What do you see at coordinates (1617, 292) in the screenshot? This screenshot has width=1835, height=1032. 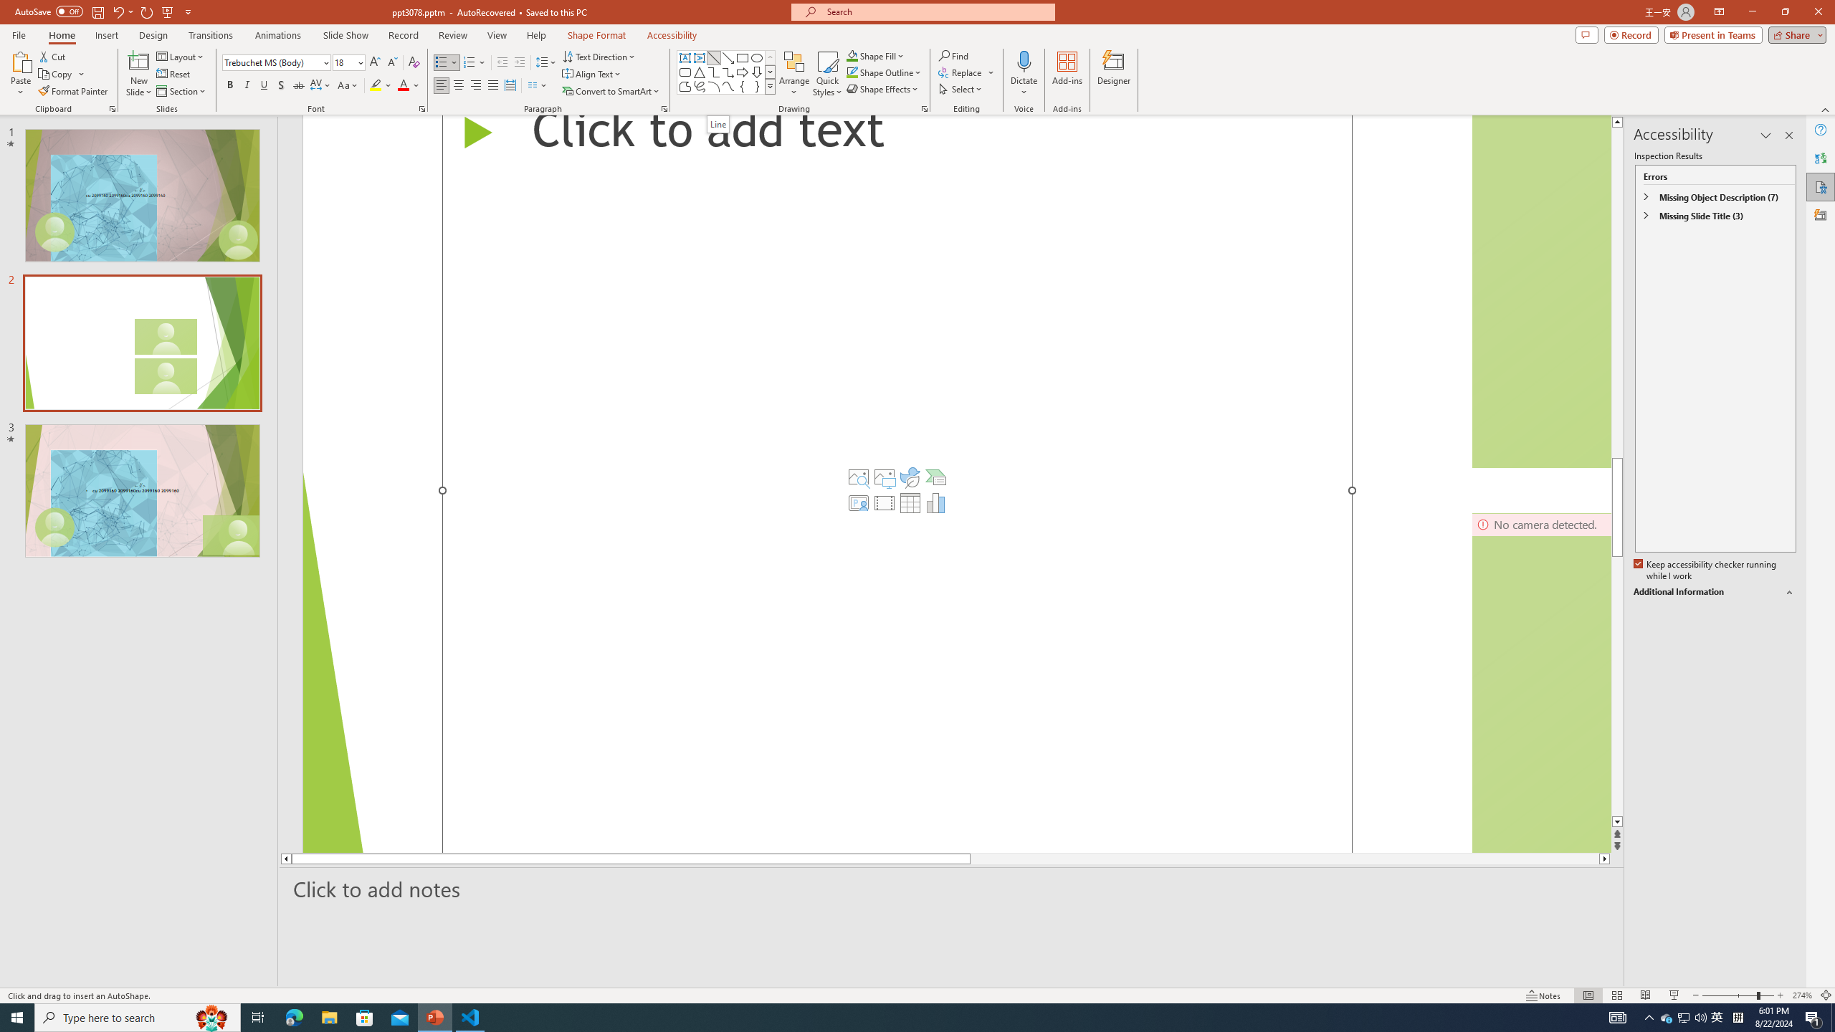 I see `Page up` at bounding box center [1617, 292].